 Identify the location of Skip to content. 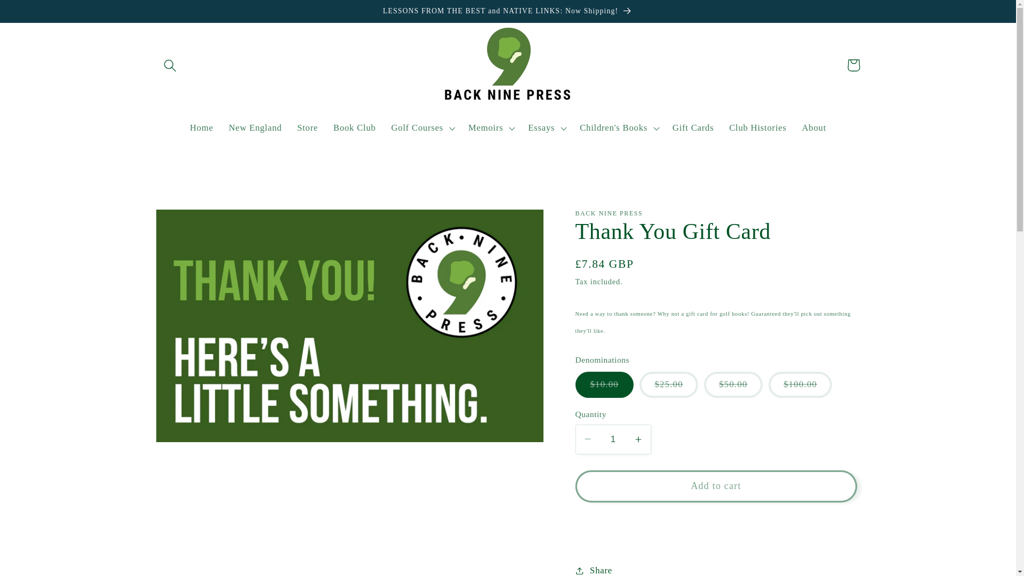
(39, 16).